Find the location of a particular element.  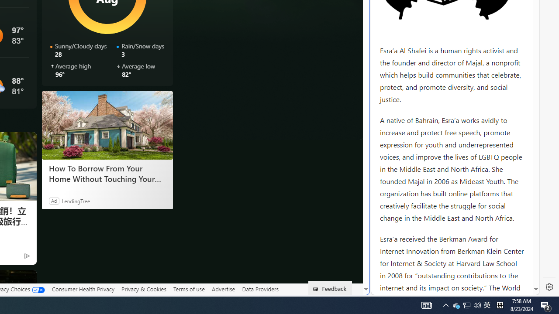

Data Providers is located at coordinates (260, 289).